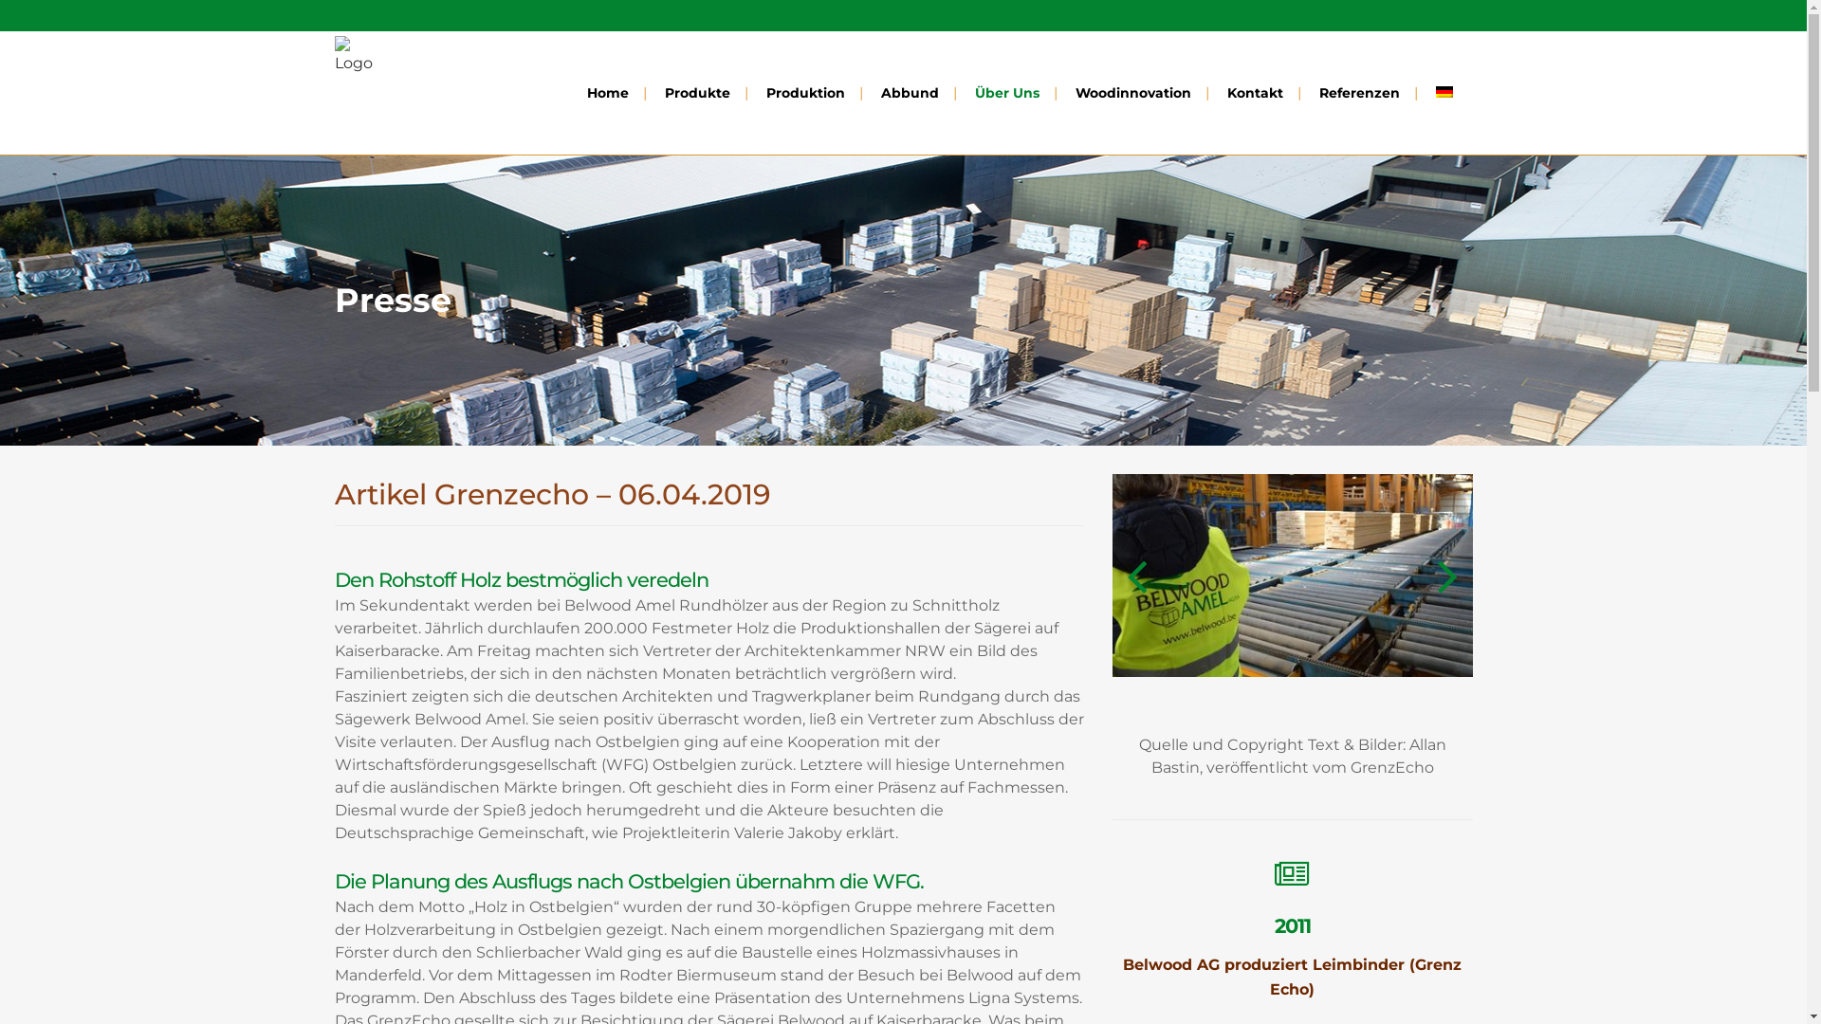 The height and width of the screenshot is (1024, 1821). What do you see at coordinates (1360, 93) in the screenshot?
I see `Referenzen` at bounding box center [1360, 93].